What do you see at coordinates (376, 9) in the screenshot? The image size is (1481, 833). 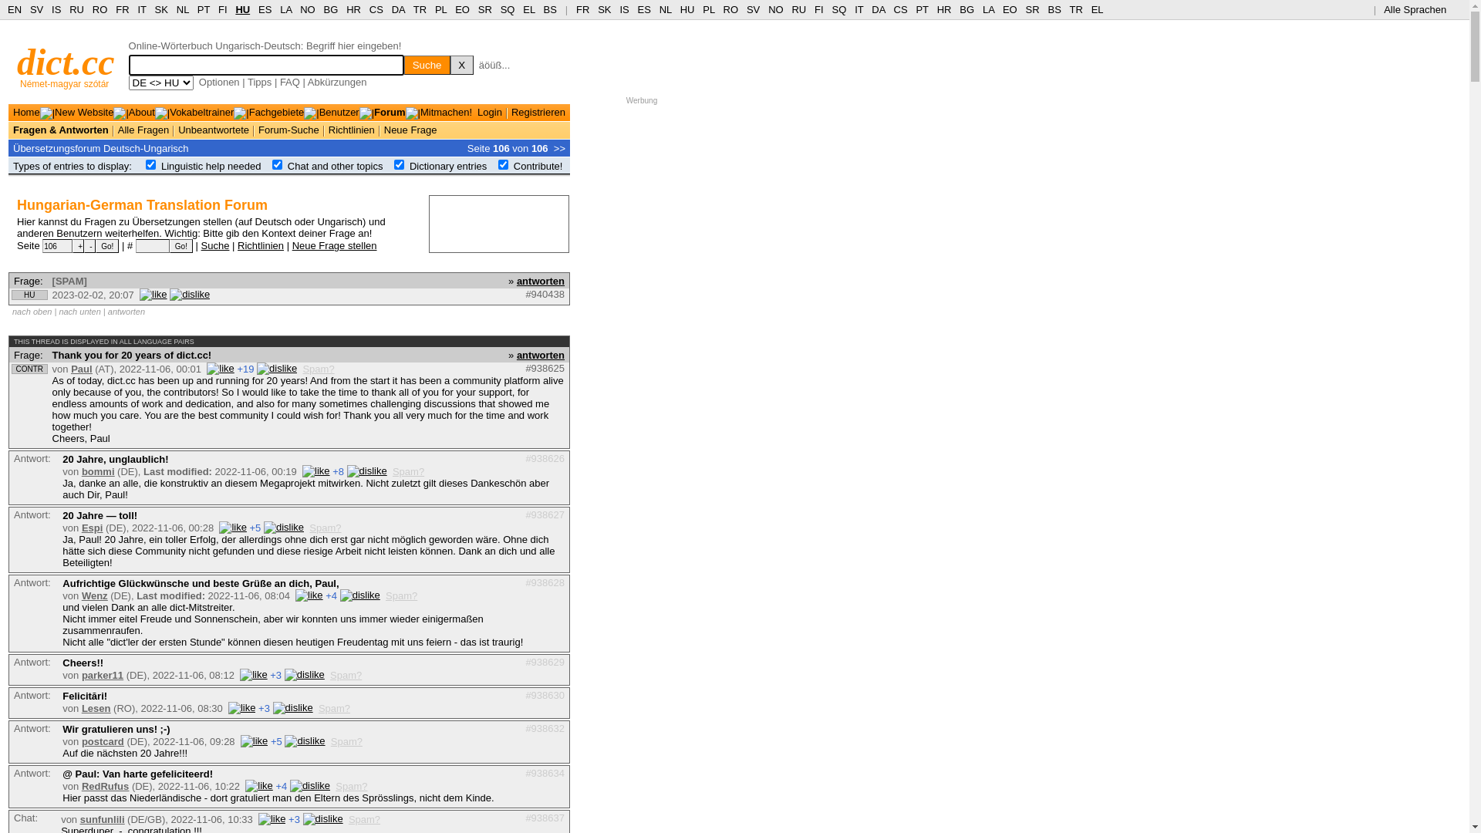 I see `CS` at bounding box center [376, 9].